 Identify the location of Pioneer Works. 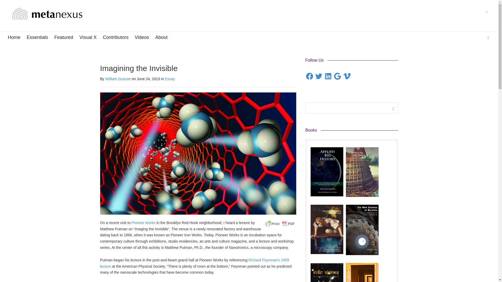
(144, 222).